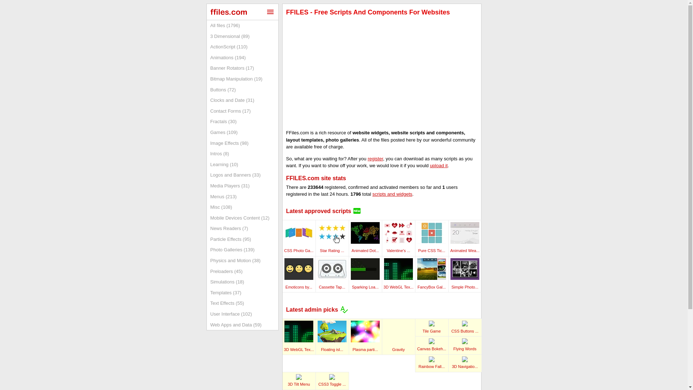 The width and height of the screenshot is (693, 390). Describe the element at coordinates (465, 256) in the screenshot. I see `Animated Wea...` at that location.